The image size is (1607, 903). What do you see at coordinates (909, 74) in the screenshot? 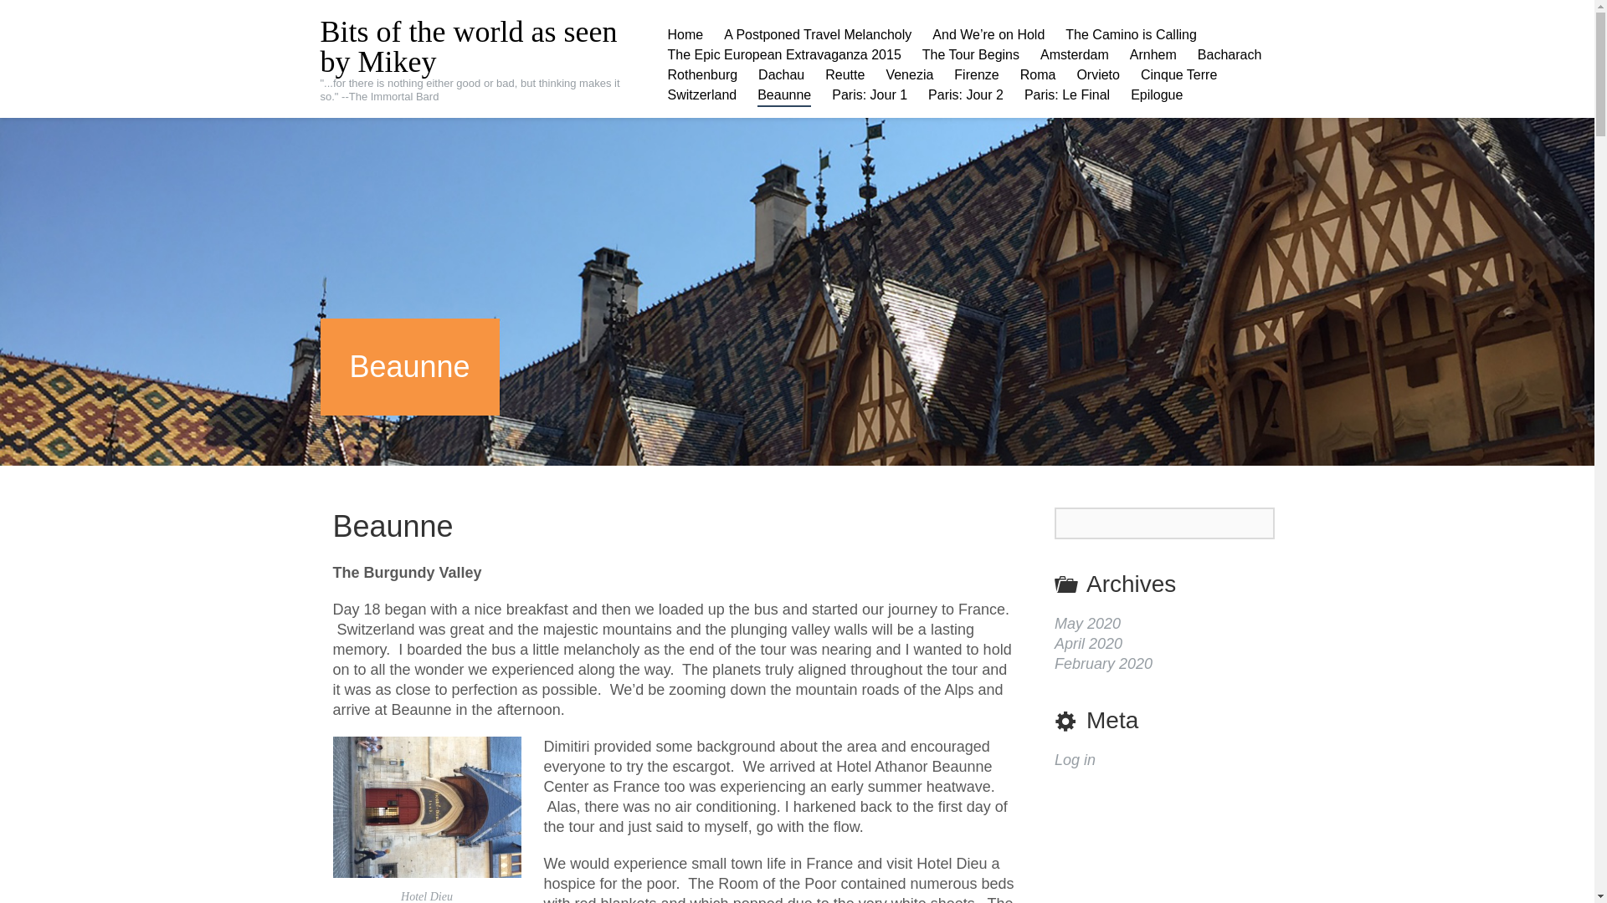
I see `Venezia` at bounding box center [909, 74].